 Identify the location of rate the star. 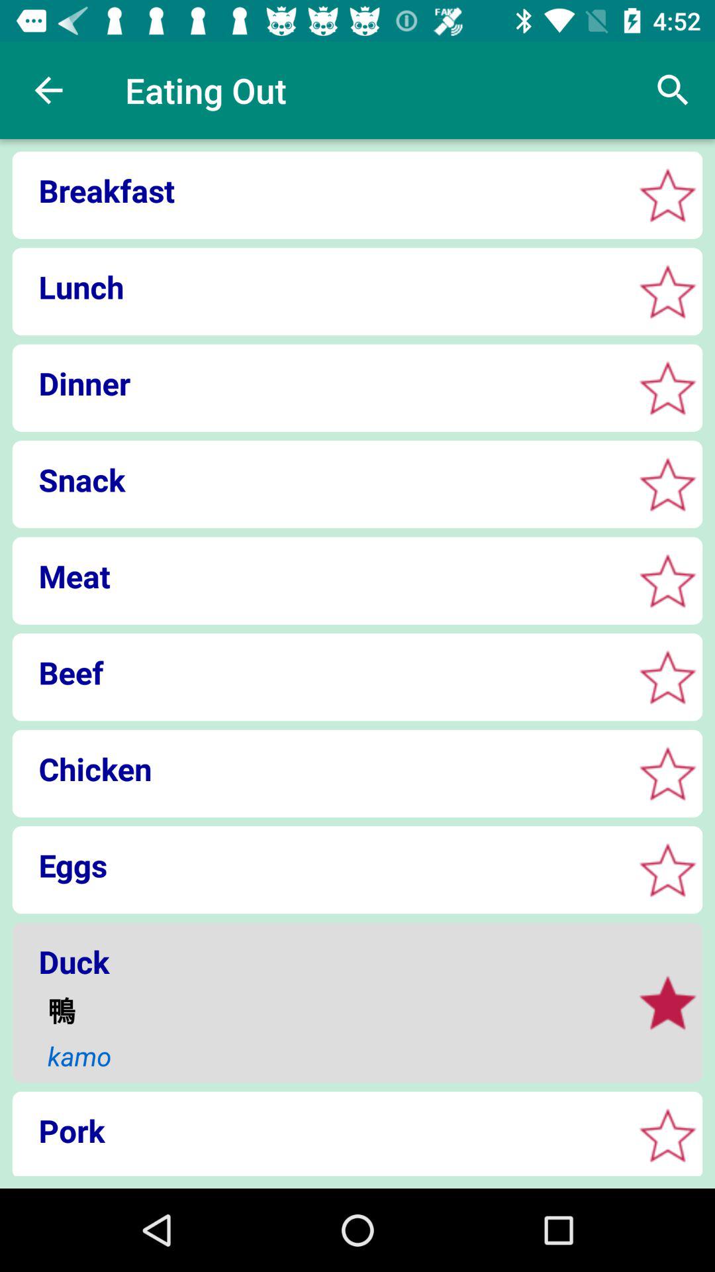
(667, 677).